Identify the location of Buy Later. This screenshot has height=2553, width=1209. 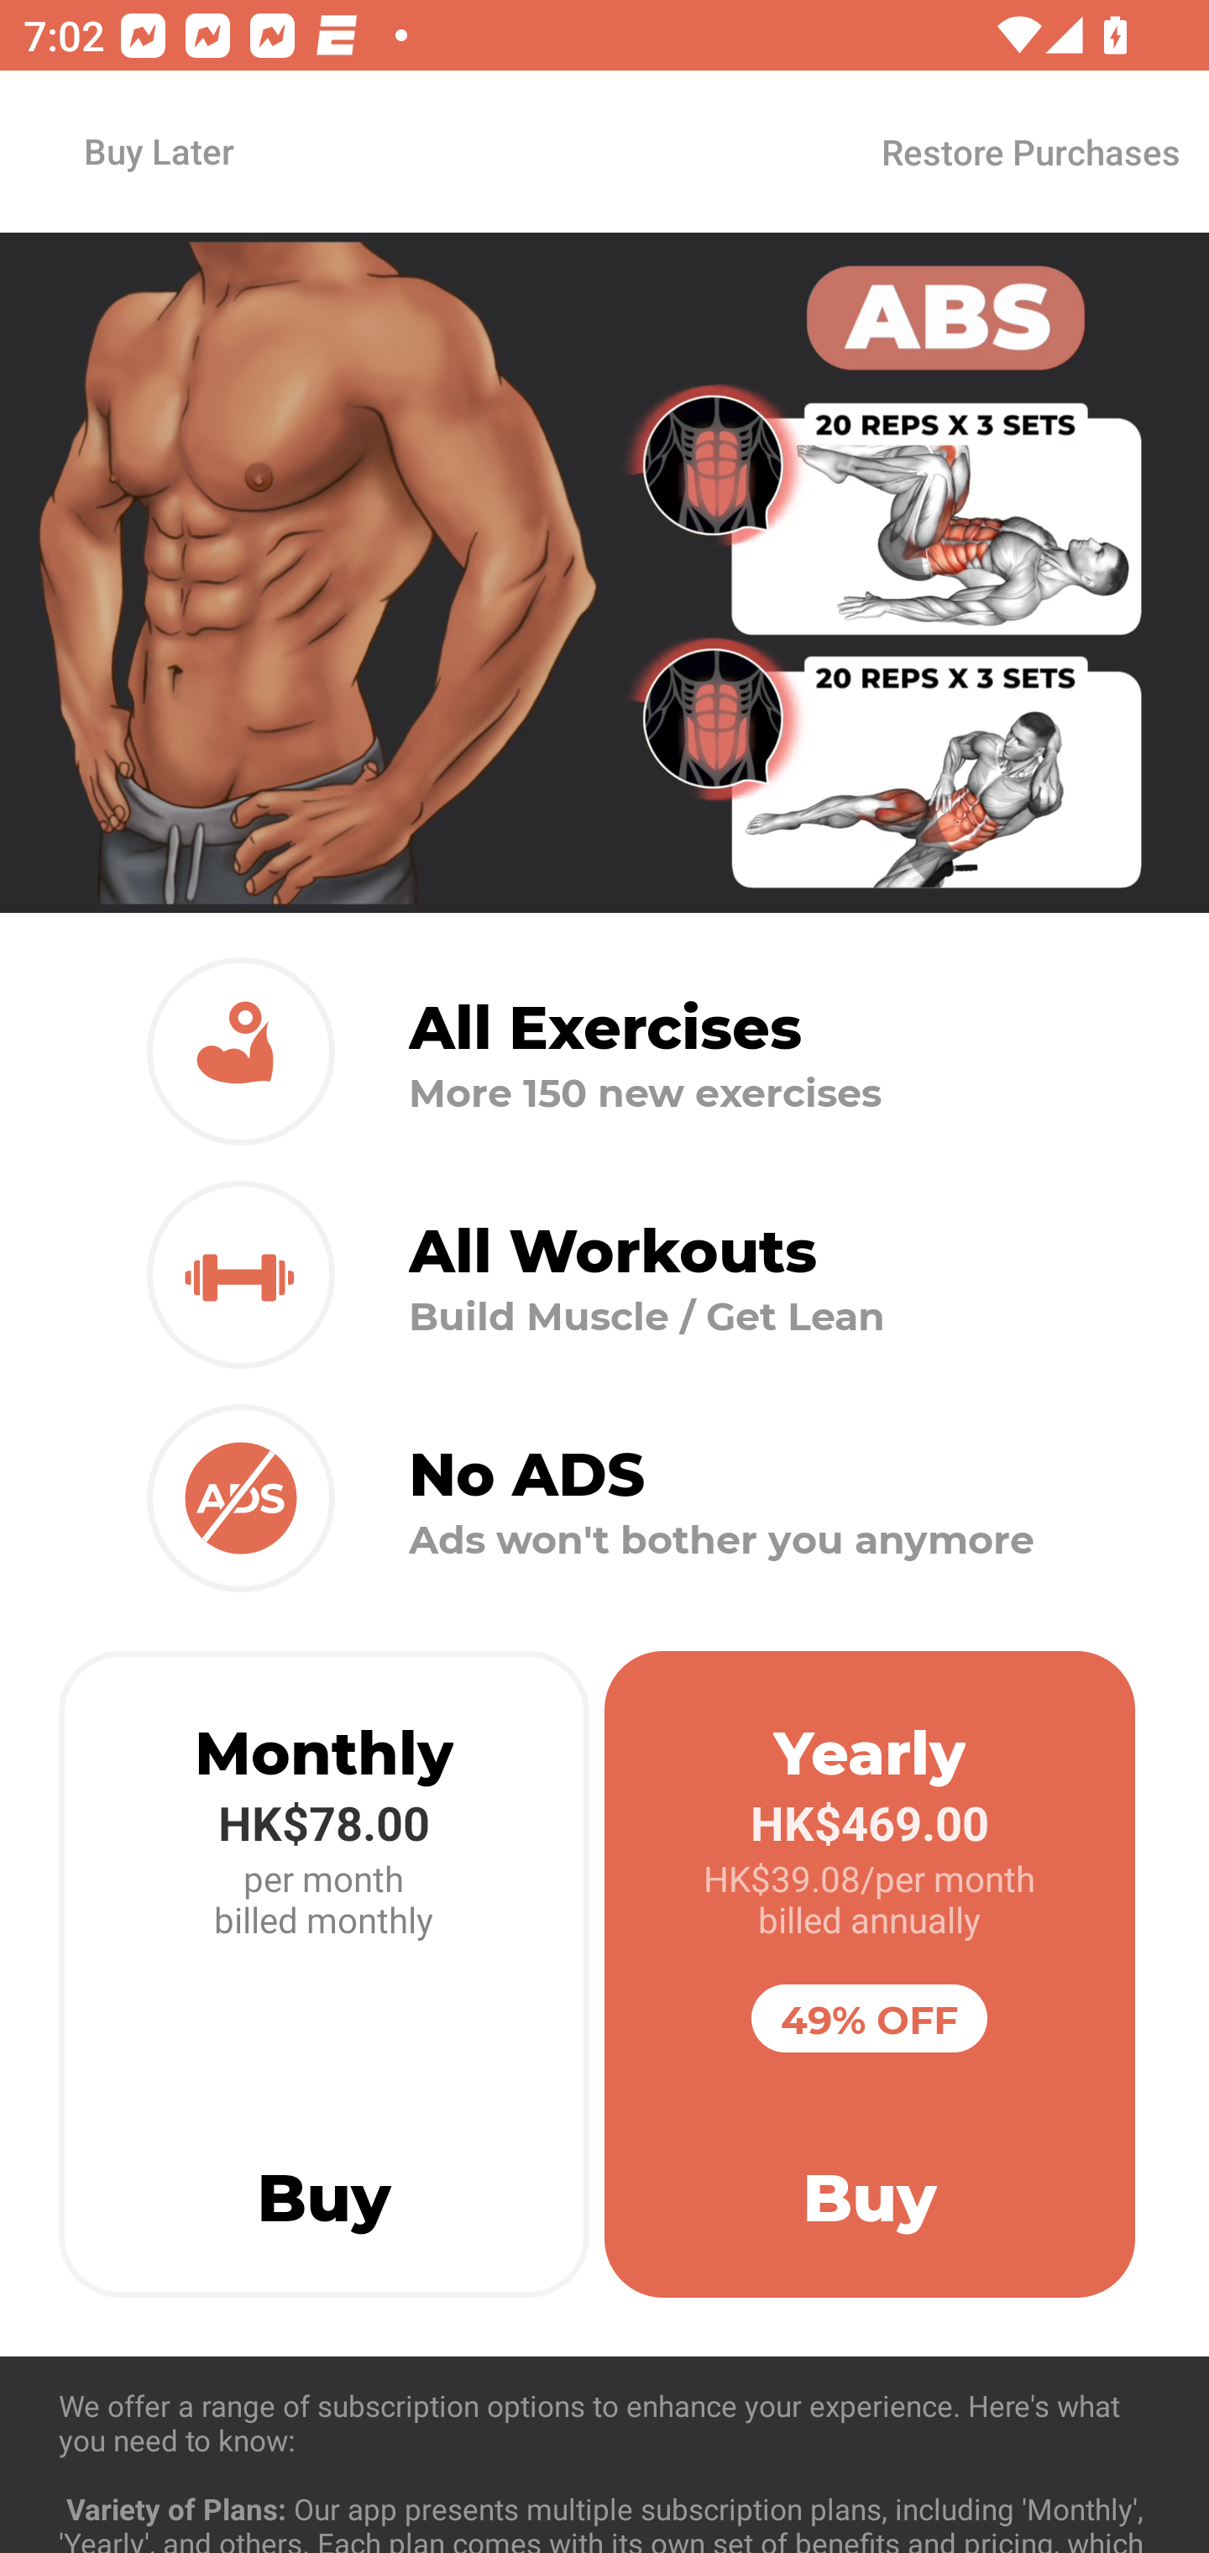
(158, 150).